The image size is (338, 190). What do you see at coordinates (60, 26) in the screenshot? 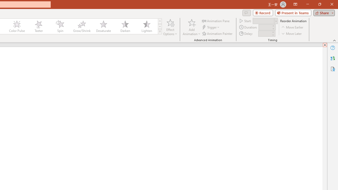
I see `Spin` at bounding box center [60, 26].